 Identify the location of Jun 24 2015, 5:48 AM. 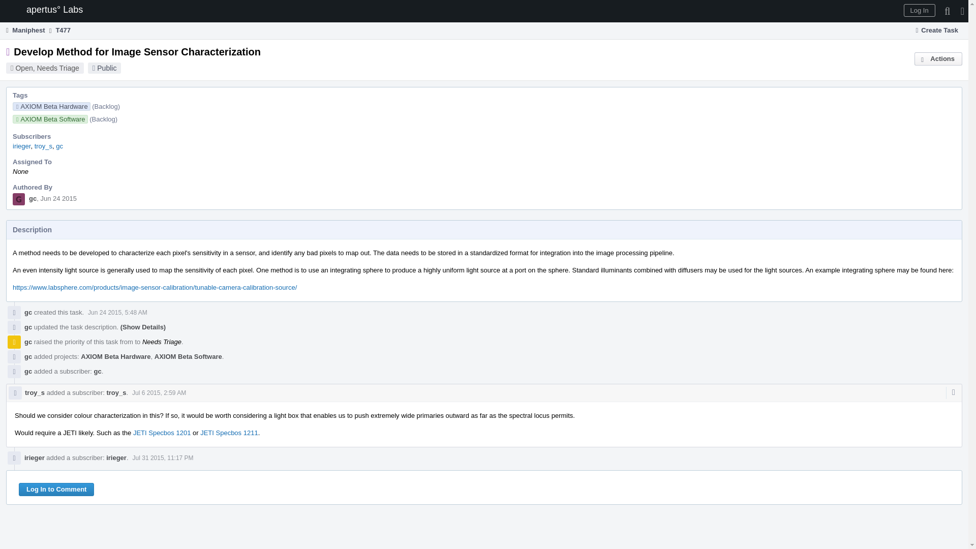
(117, 313).